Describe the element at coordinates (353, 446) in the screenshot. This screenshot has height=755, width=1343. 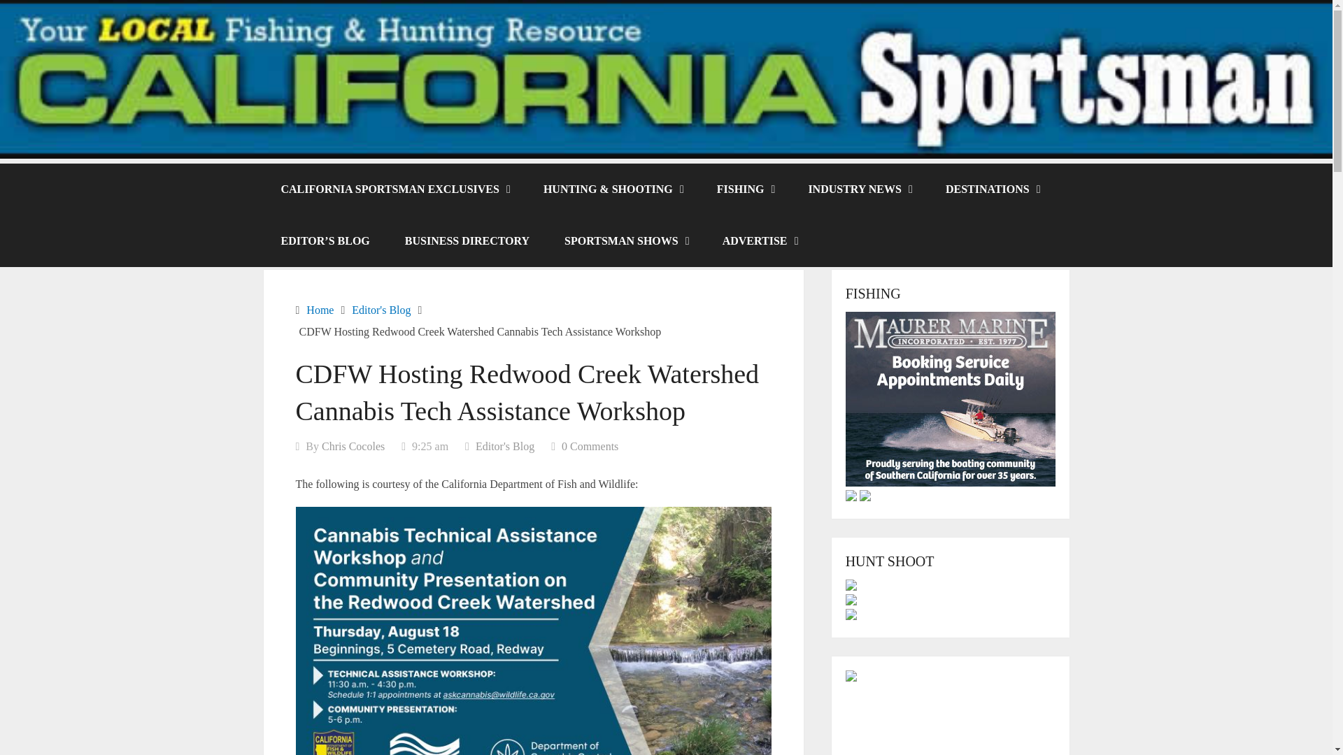
I see `Posts by Chris Cocoles` at that location.